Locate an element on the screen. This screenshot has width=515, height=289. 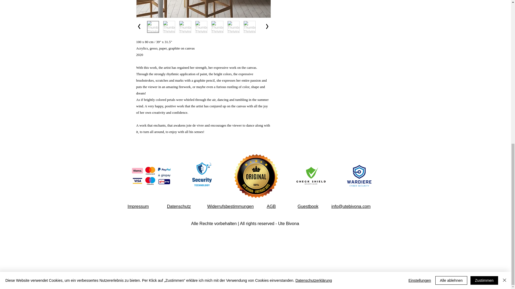
Datenschutz is located at coordinates (179, 206).